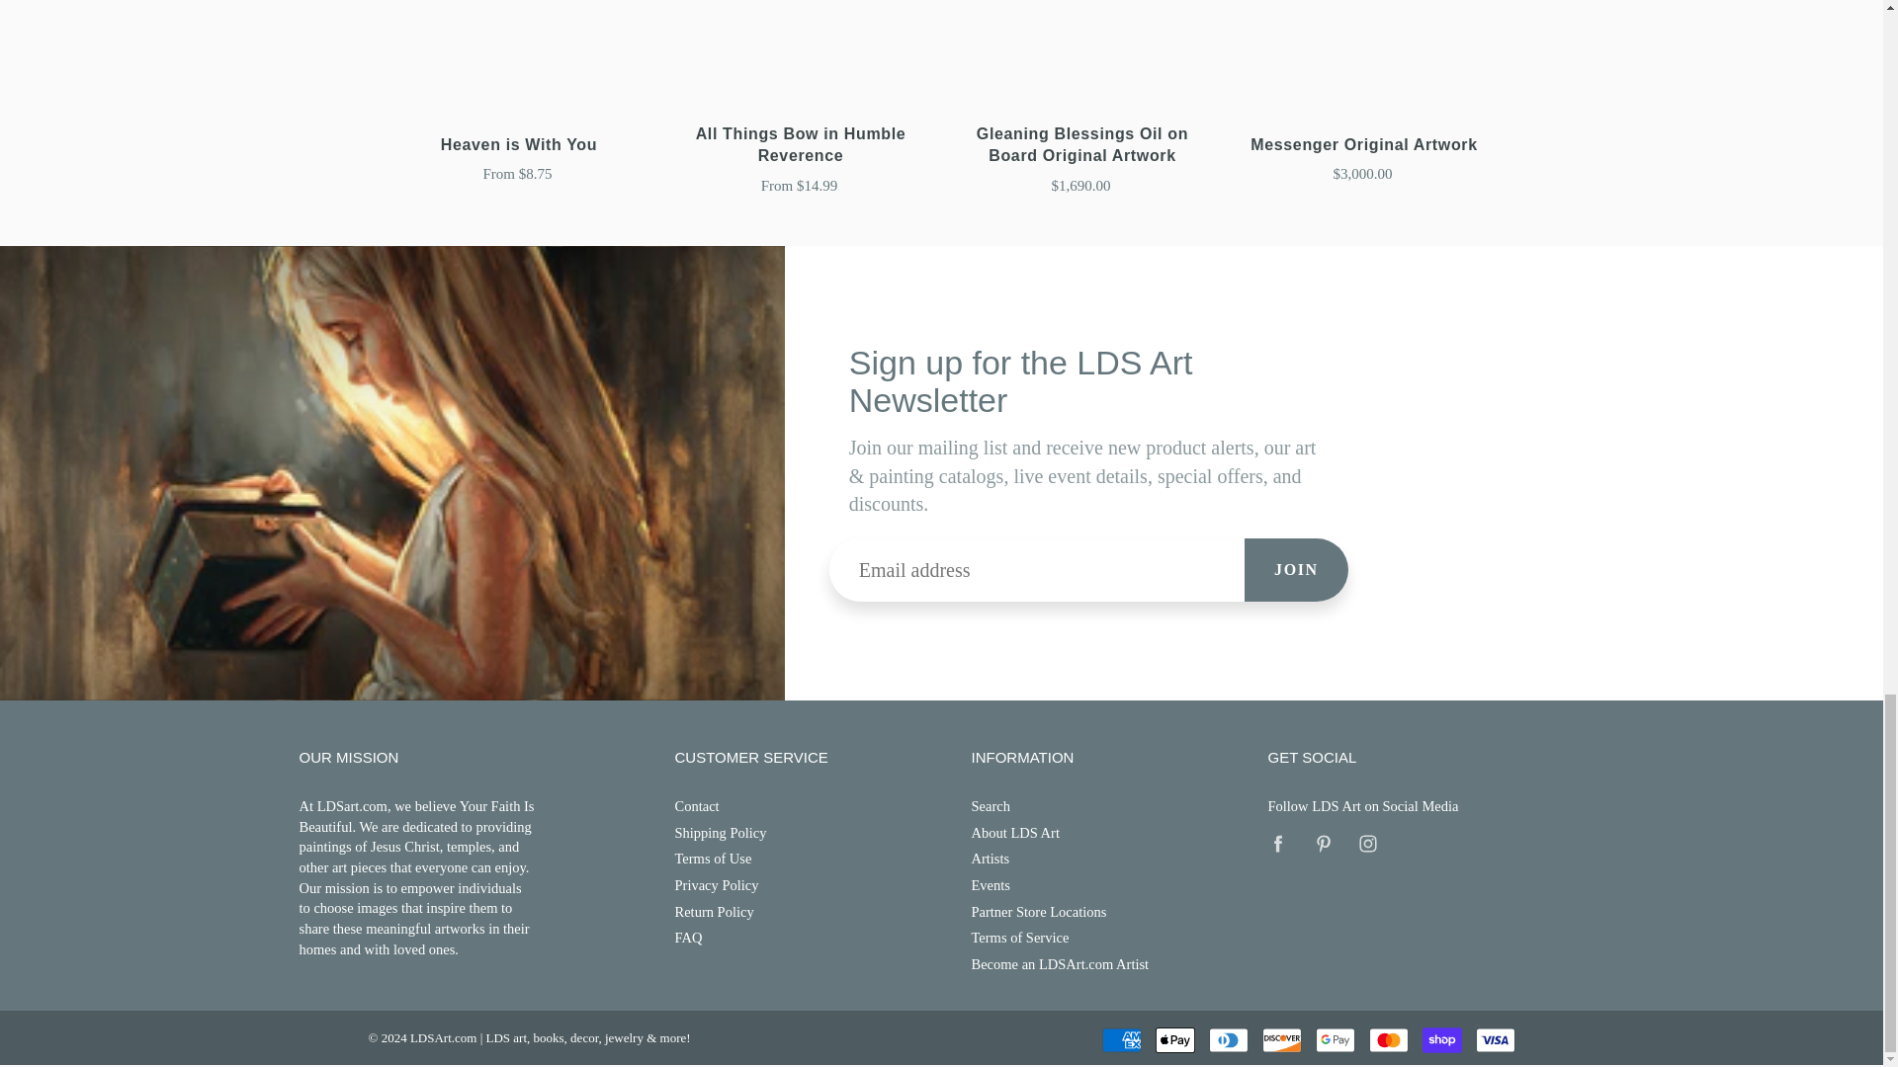  What do you see at coordinates (1441, 1039) in the screenshot?
I see `Shop Pay` at bounding box center [1441, 1039].